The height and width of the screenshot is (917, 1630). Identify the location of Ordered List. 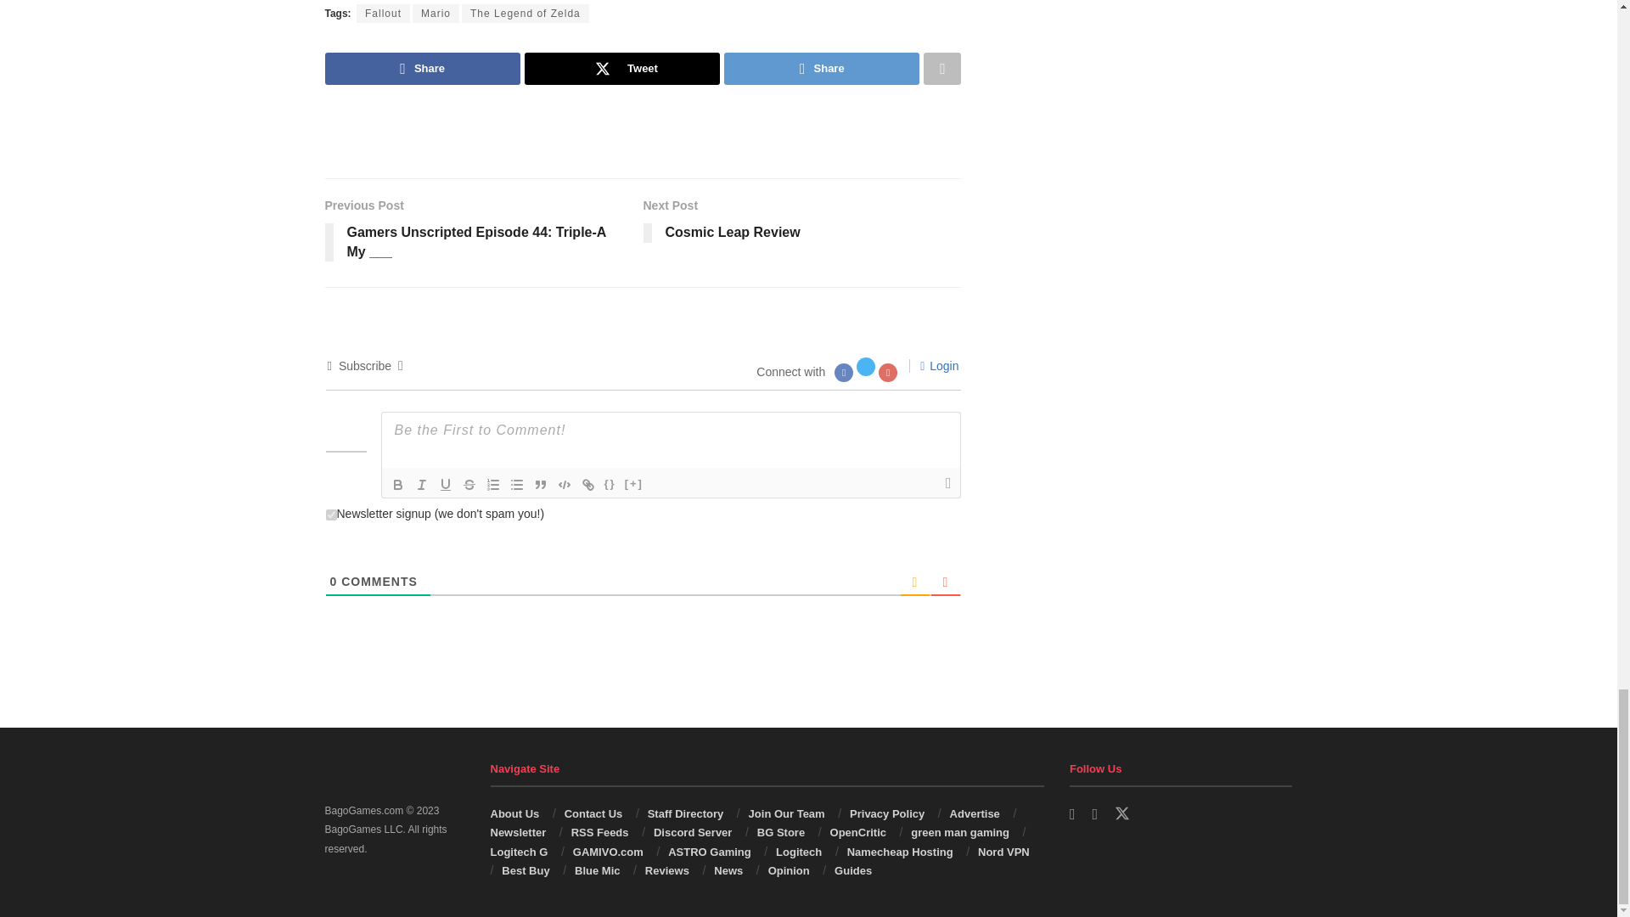
(492, 485).